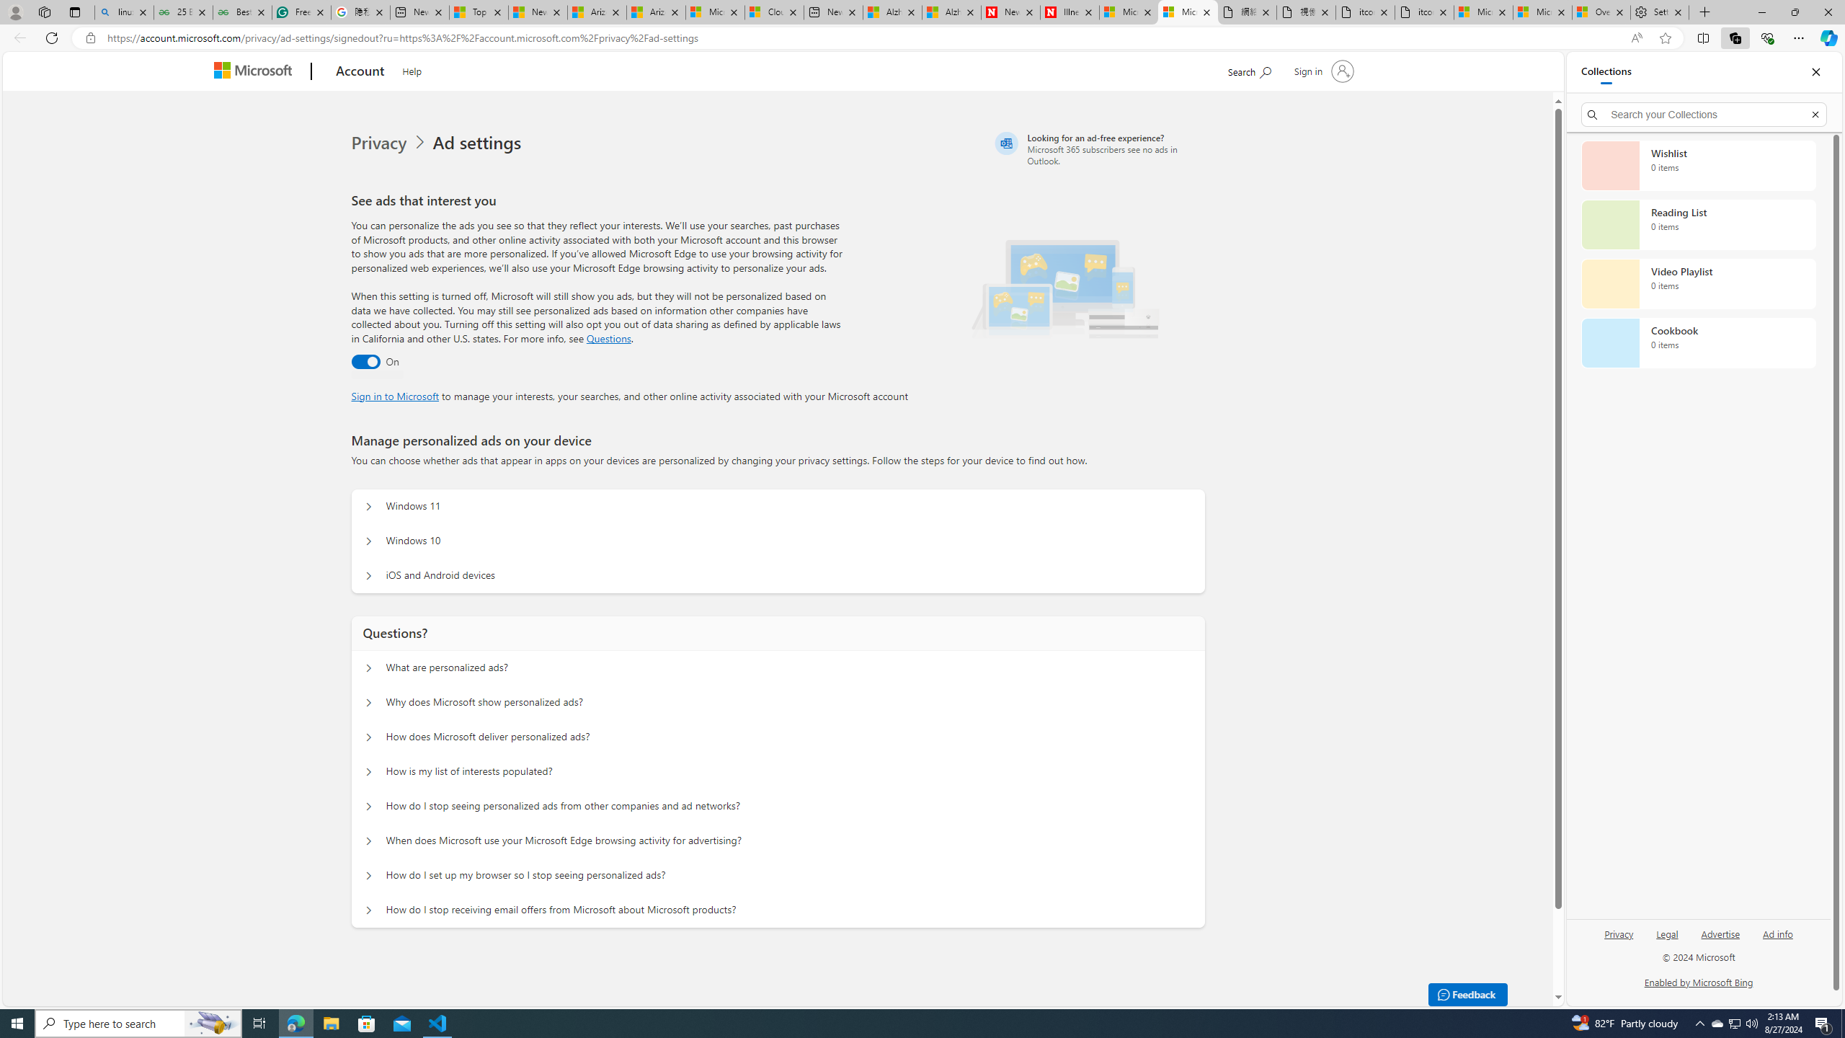 Image resolution: width=1845 pixels, height=1038 pixels. What do you see at coordinates (1704, 114) in the screenshot?
I see `Search your Collections` at bounding box center [1704, 114].